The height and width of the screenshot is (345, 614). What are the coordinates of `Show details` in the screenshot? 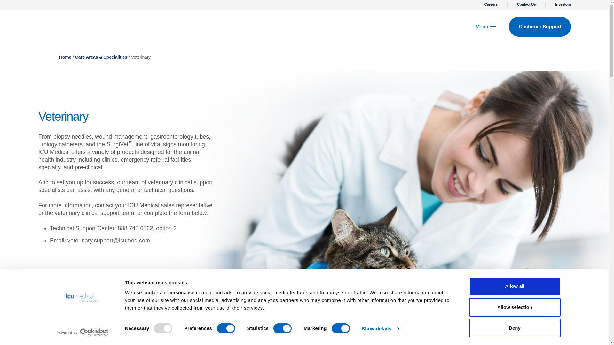 It's located at (380, 329).